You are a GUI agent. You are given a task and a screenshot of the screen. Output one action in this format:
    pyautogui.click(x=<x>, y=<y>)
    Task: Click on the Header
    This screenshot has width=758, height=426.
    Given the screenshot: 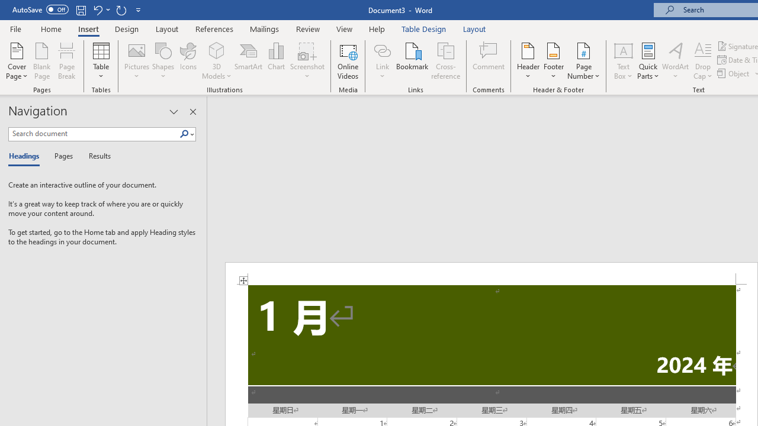 What is the action you would take?
    pyautogui.click(x=528, y=60)
    